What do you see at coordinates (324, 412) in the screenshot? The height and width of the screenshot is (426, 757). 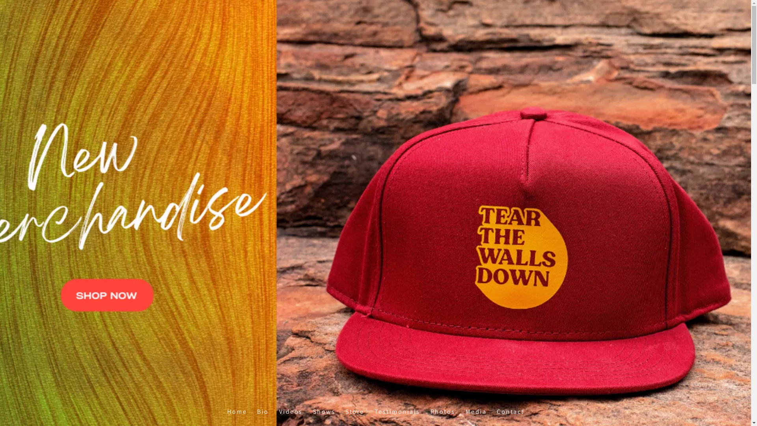 I see `Shows` at bounding box center [324, 412].